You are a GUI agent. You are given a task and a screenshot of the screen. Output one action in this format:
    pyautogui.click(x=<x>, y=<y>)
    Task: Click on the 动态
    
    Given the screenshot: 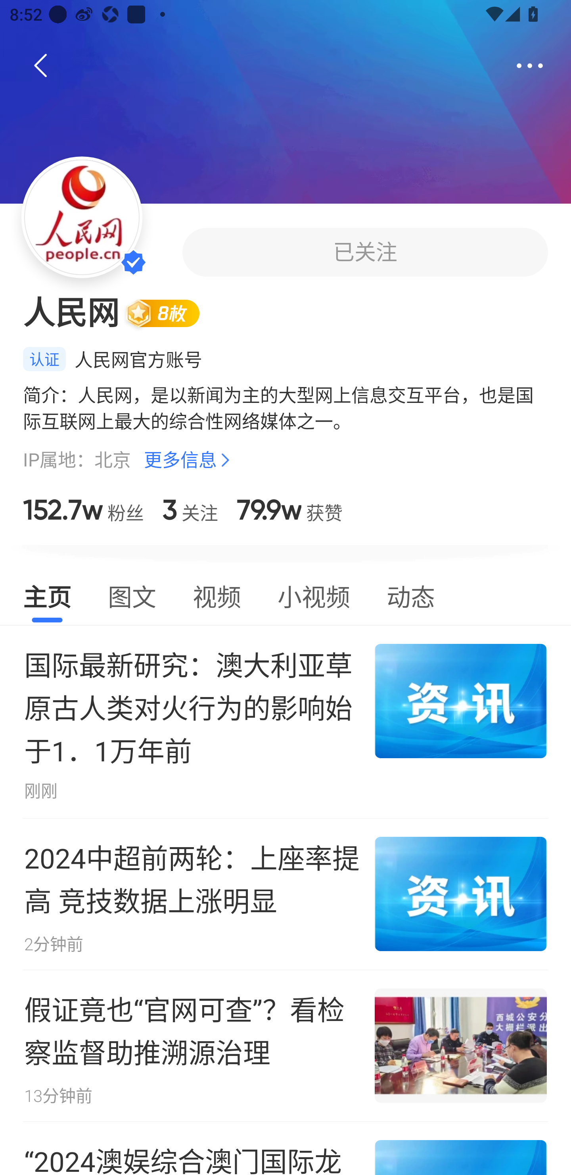 What is the action you would take?
    pyautogui.click(x=411, y=595)
    